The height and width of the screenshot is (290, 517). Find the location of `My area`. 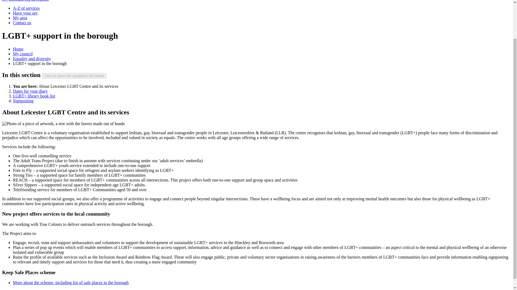

My area is located at coordinates (20, 18).